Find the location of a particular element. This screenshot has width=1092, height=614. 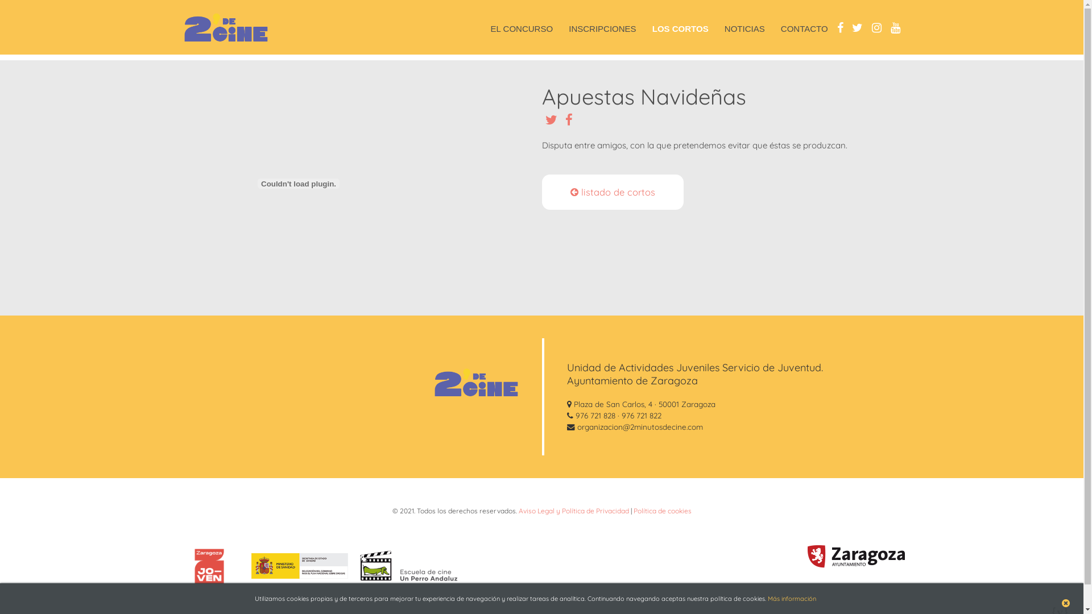

NOTICIAS is located at coordinates (745, 28).